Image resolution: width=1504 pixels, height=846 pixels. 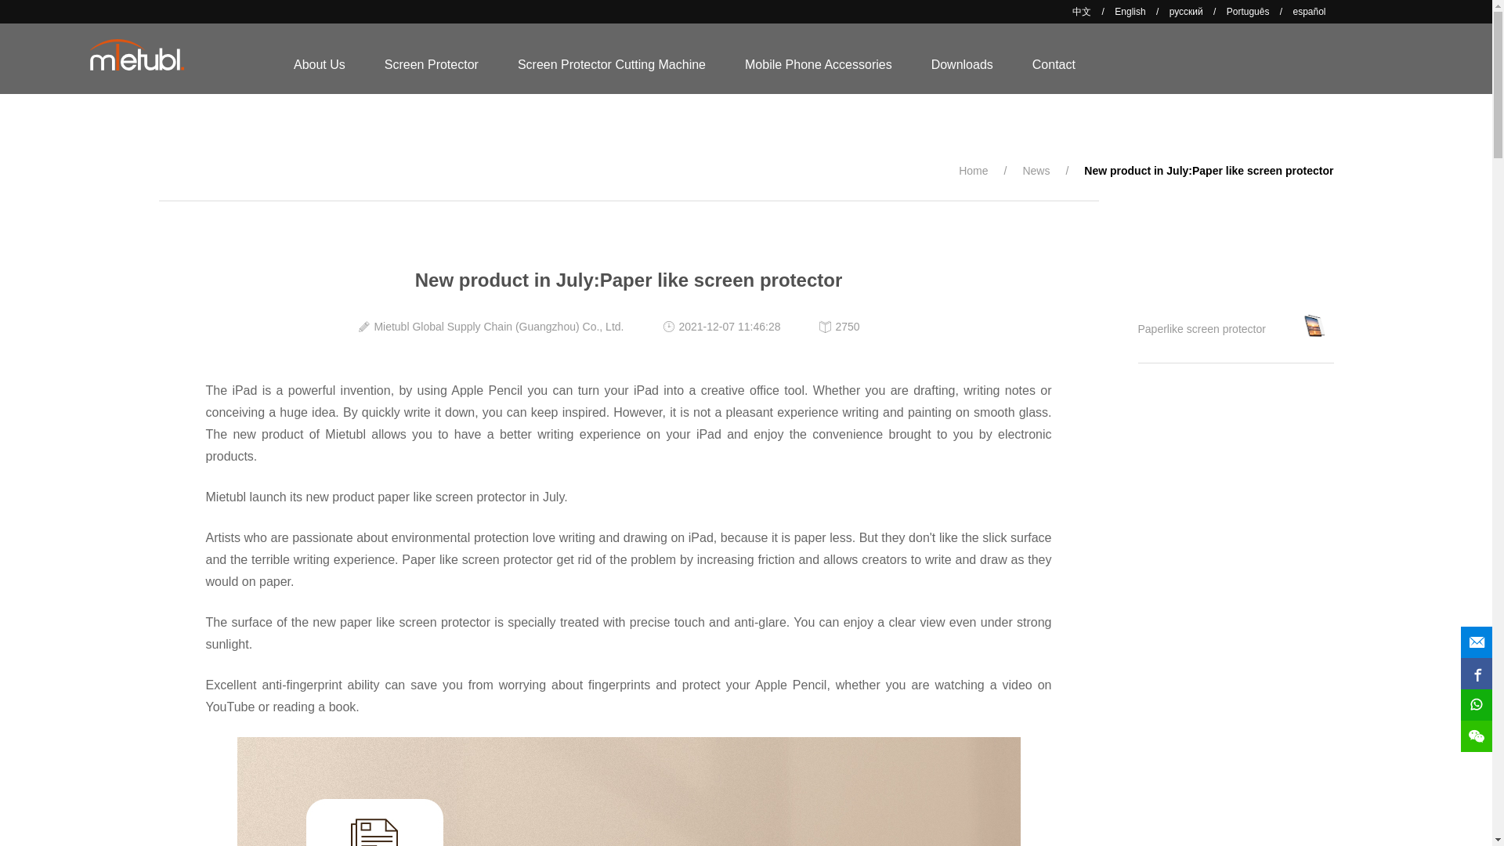 What do you see at coordinates (1081, 11) in the screenshot?
I see `Mietubl Chinese webSite` at bounding box center [1081, 11].